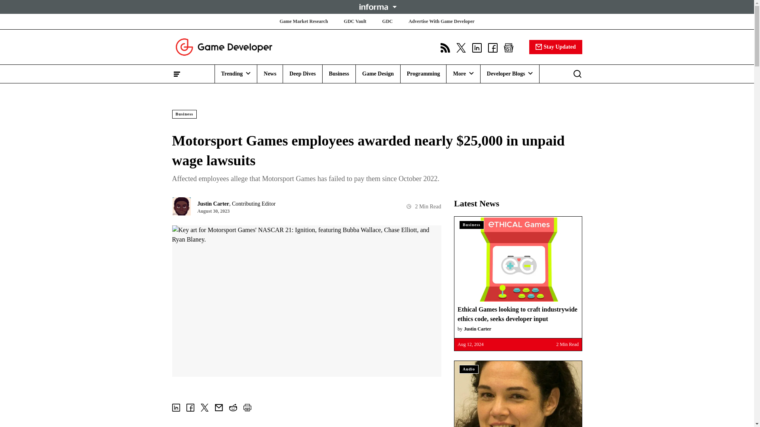  Describe the element at coordinates (387, 21) in the screenshot. I see `GDC` at that location.